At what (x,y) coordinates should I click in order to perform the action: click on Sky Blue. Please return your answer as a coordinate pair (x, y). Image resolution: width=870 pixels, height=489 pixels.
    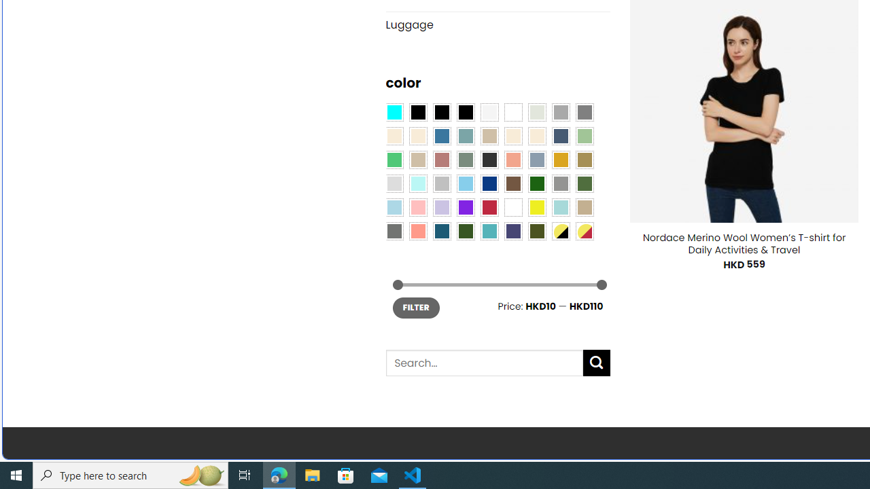
    Looking at the image, I should click on (465, 183).